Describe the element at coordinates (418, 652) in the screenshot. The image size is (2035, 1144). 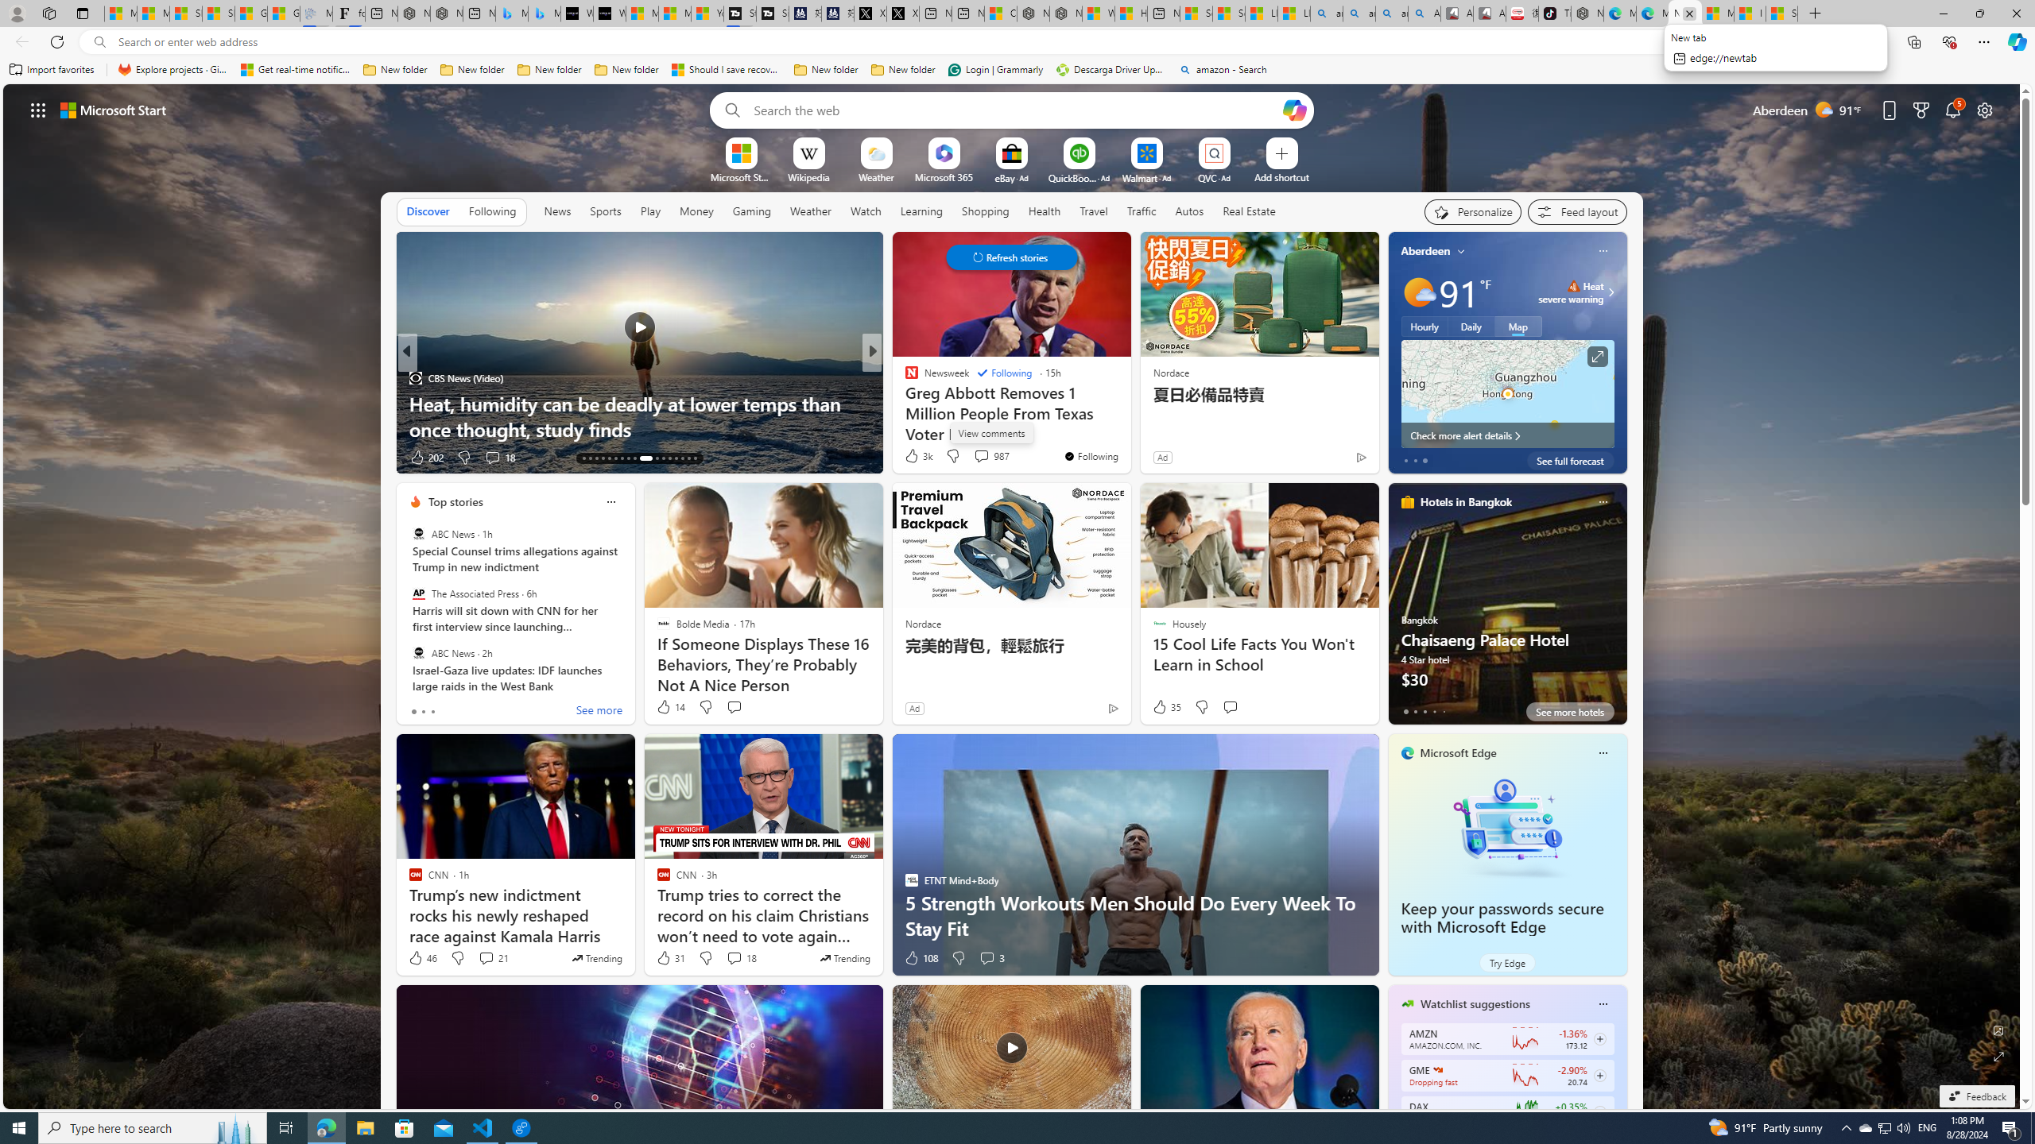
I see `ABC News` at that location.